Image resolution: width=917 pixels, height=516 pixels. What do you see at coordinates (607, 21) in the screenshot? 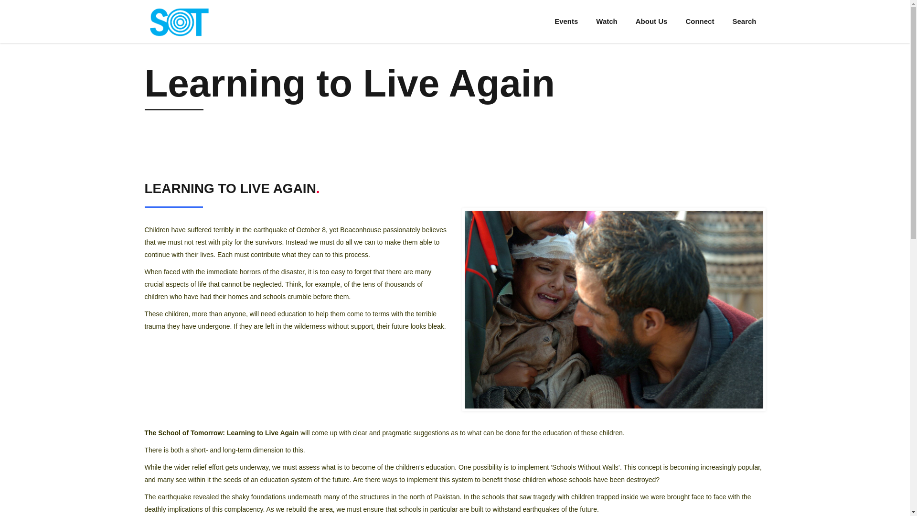
I see `Watch` at bounding box center [607, 21].